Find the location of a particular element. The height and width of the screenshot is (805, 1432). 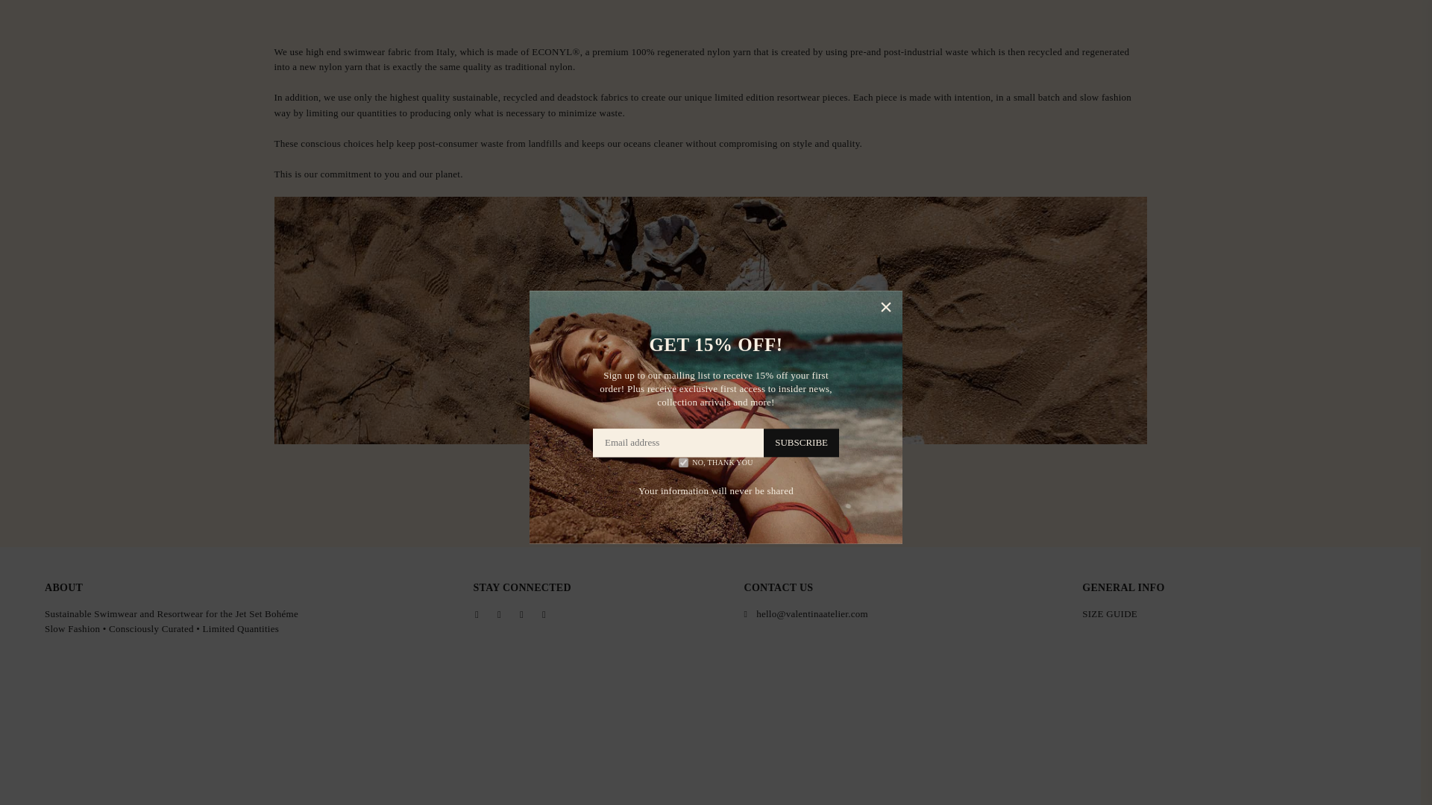

VALENTINA ATELIER on Twitter is located at coordinates (498, 614).